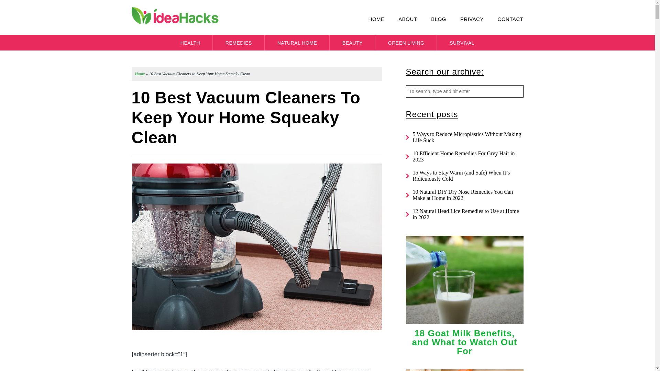 This screenshot has height=371, width=660. Describe the element at coordinates (371, 19) in the screenshot. I see `HOME` at that location.